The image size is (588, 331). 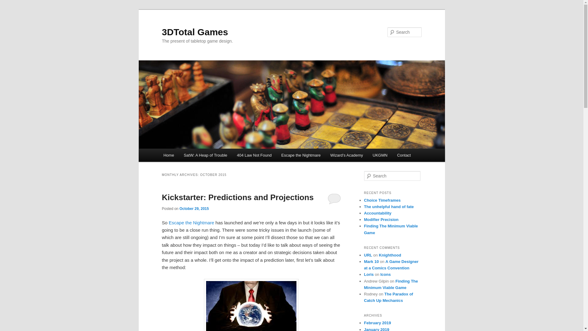 What do you see at coordinates (380, 155) in the screenshot?
I see `UKGMN` at bounding box center [380, 155].